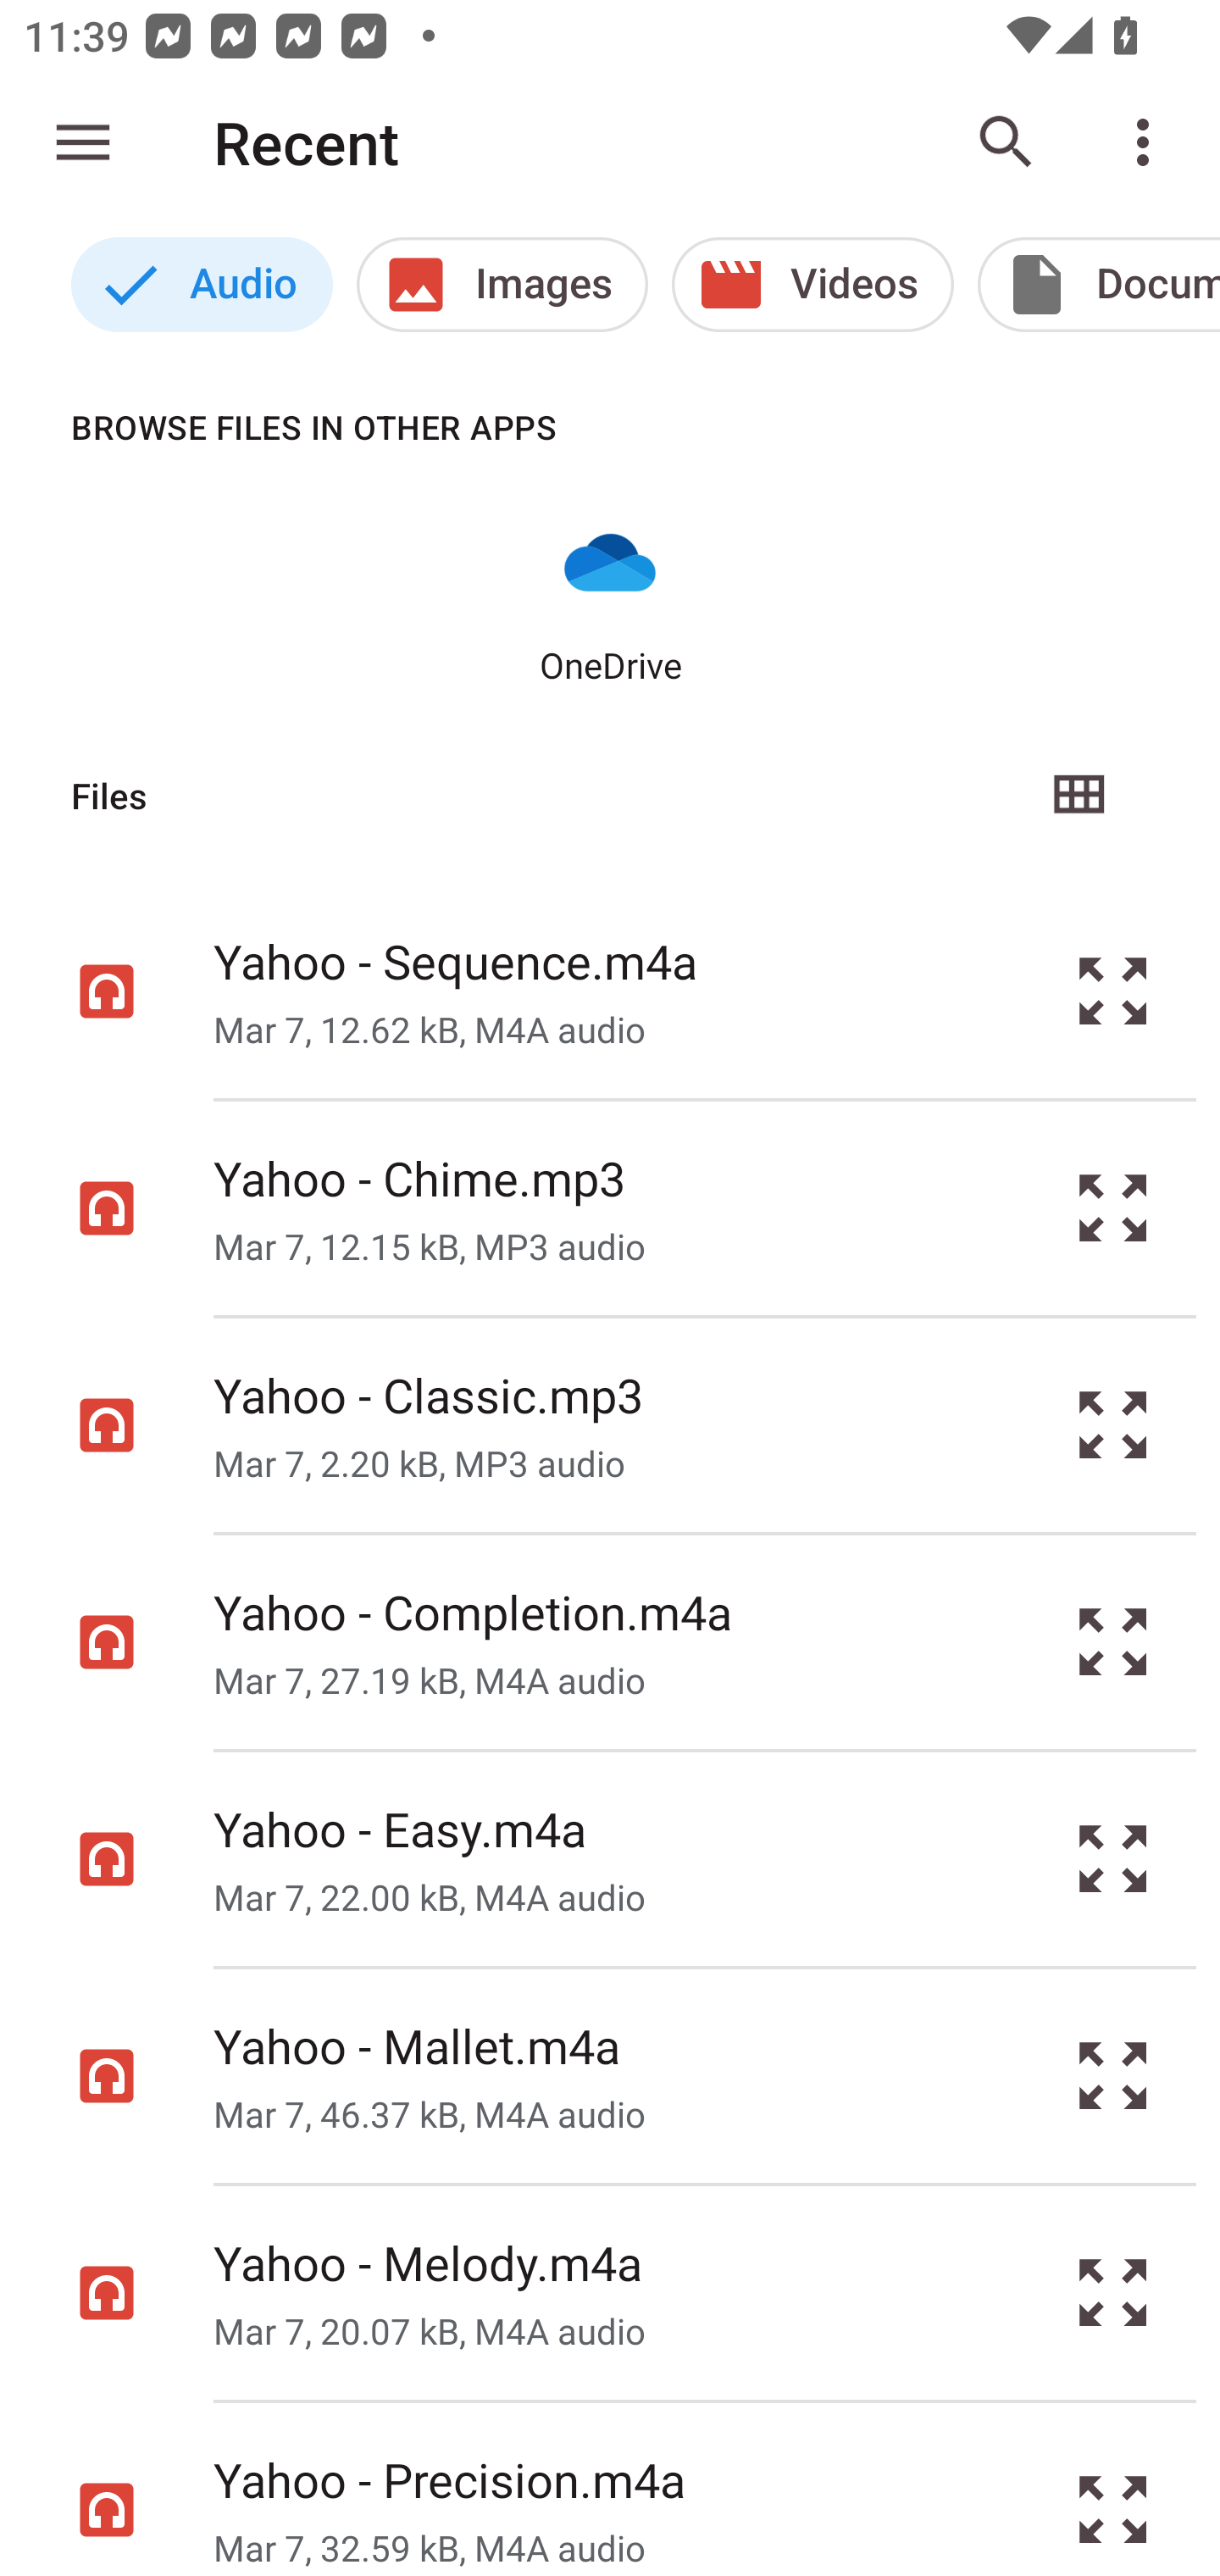  Describe the element at coordinates (1078, 796) in the screenshot. I see `Grid view` at that location.